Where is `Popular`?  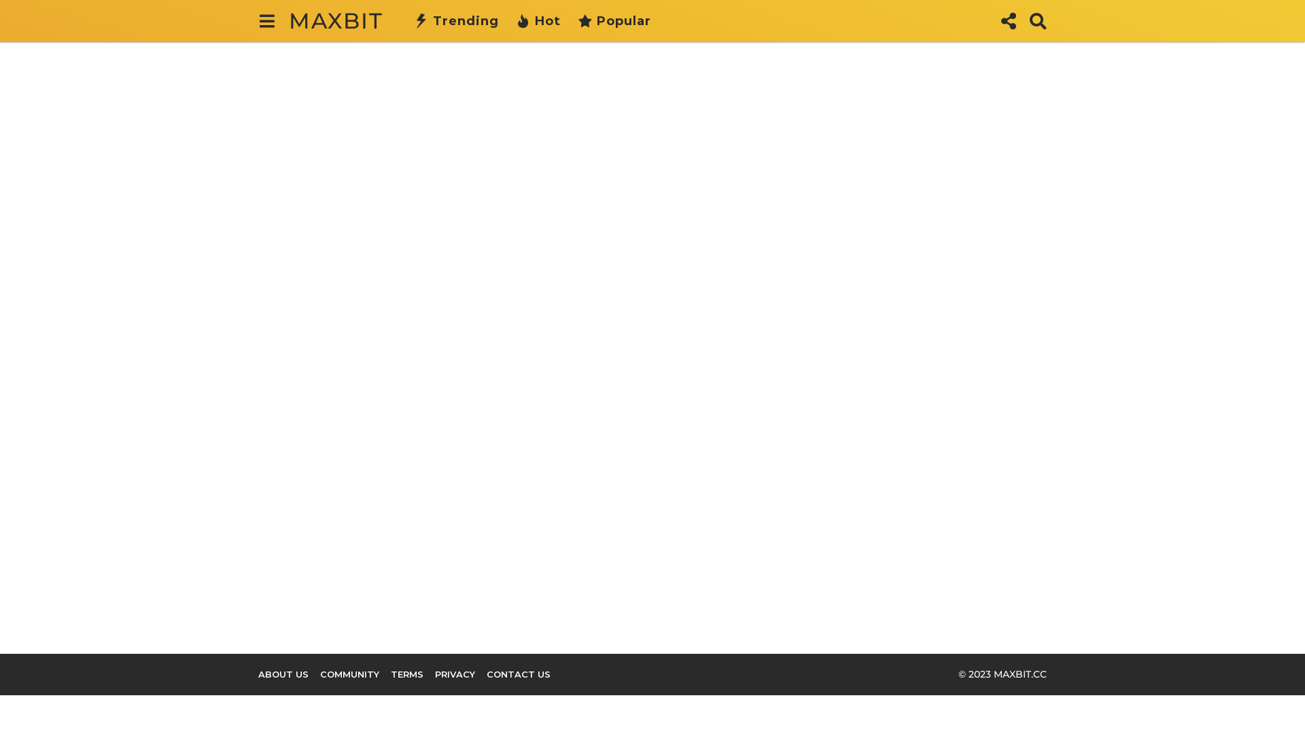
Popular is located at coordinates (614, 21).